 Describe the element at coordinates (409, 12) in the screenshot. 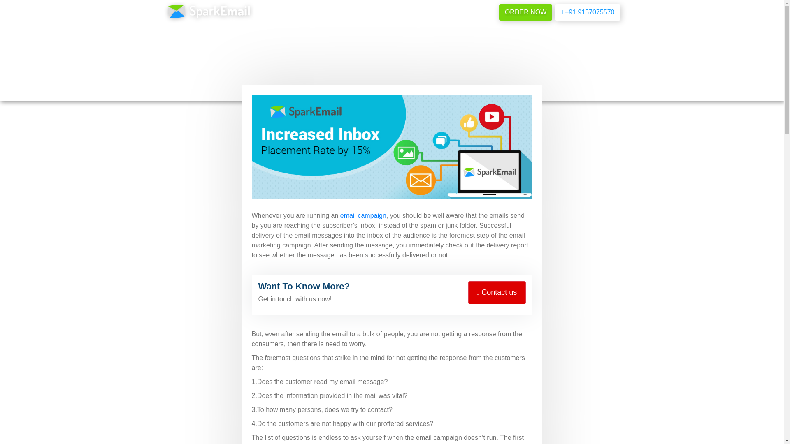

I see `Blog` at that location.